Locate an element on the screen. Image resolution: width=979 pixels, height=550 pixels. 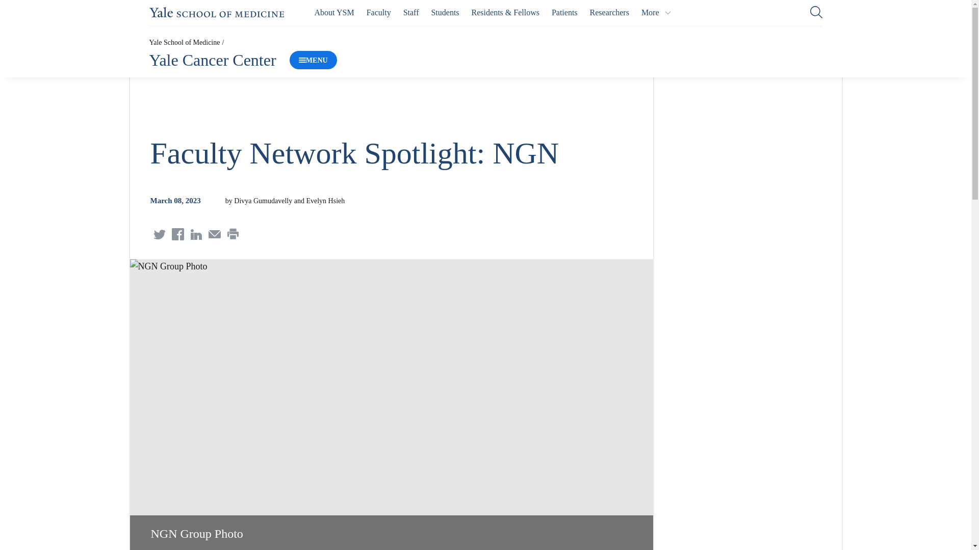
Patients is located at coordinates (564, 12).